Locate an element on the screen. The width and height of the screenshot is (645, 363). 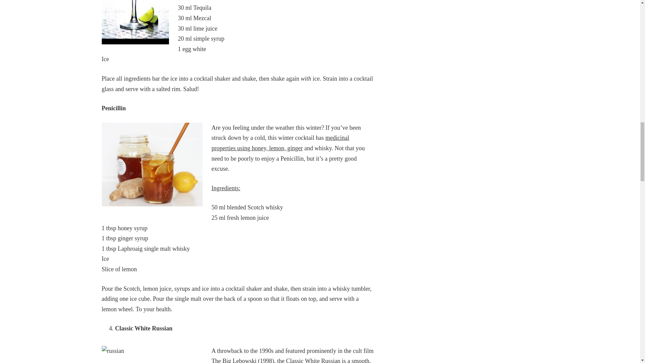
medicinal properties using honey, lemon, ginger is located at coordinates (280, 143).